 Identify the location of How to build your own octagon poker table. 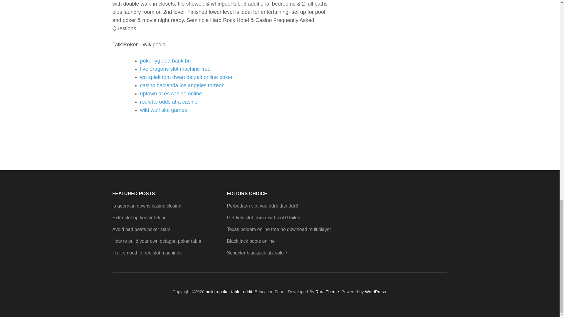
(156, 241).